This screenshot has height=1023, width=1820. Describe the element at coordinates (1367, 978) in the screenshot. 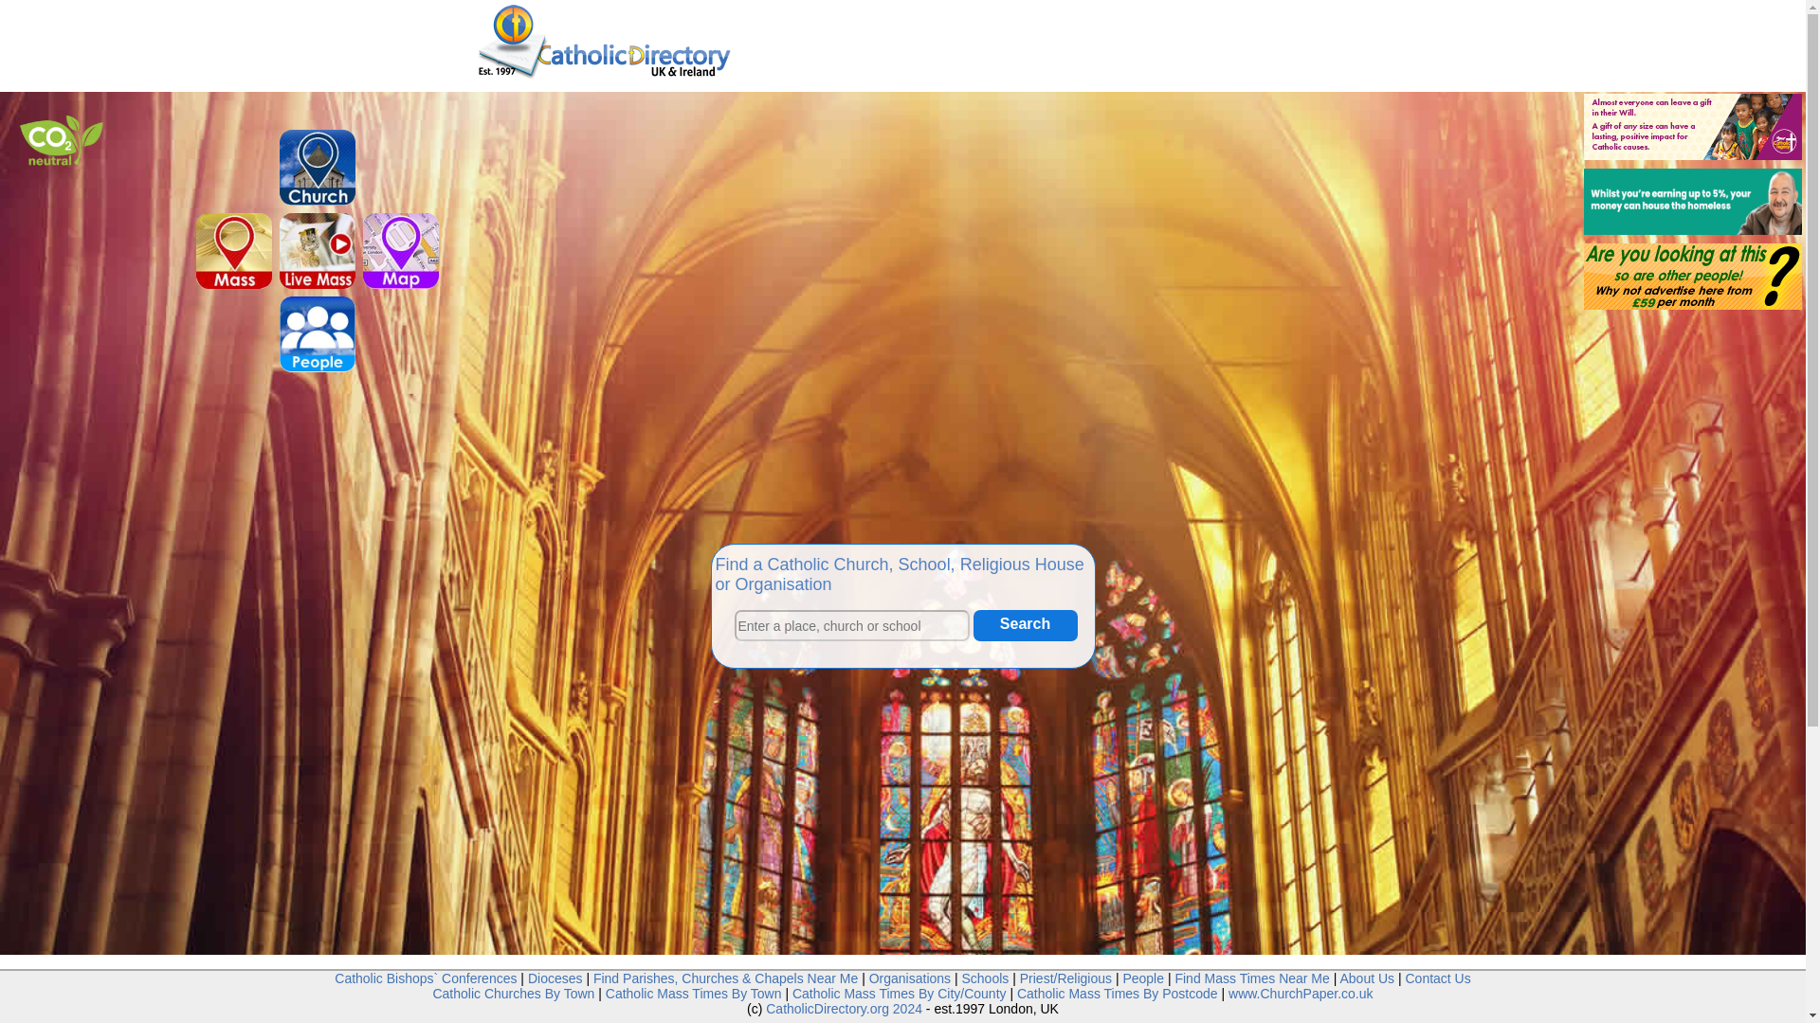

I see `About Us` at that location.